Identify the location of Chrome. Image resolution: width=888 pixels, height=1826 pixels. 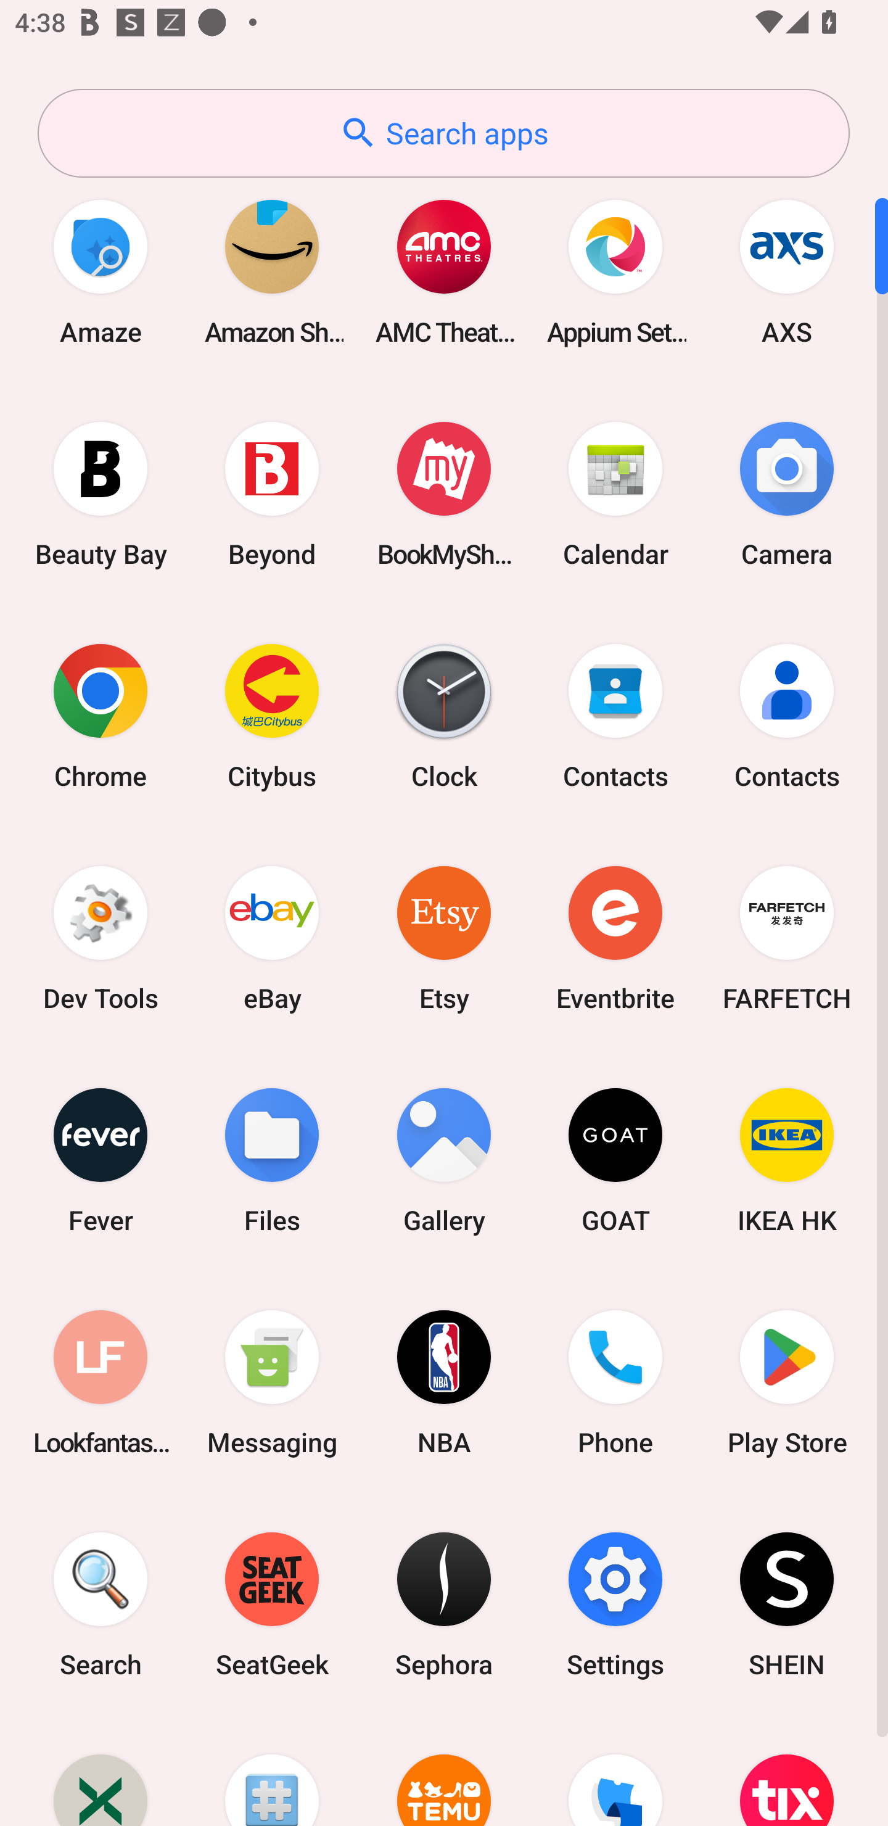
(101, 716).